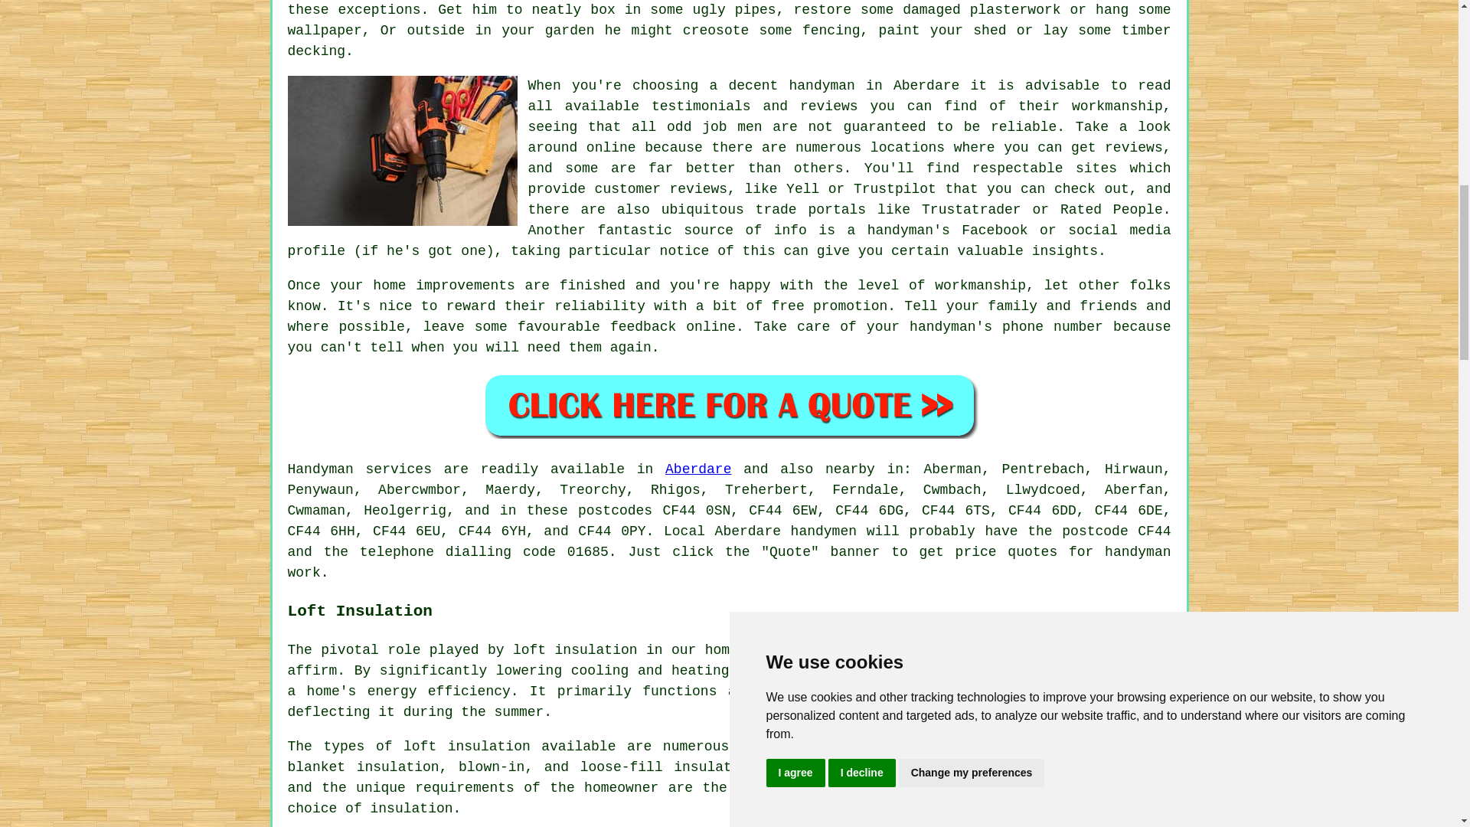 This screenshot has height=827, width=1470. Describe the element at coordinates (824, 531) in the screenshot. I see `handymen` at that location.